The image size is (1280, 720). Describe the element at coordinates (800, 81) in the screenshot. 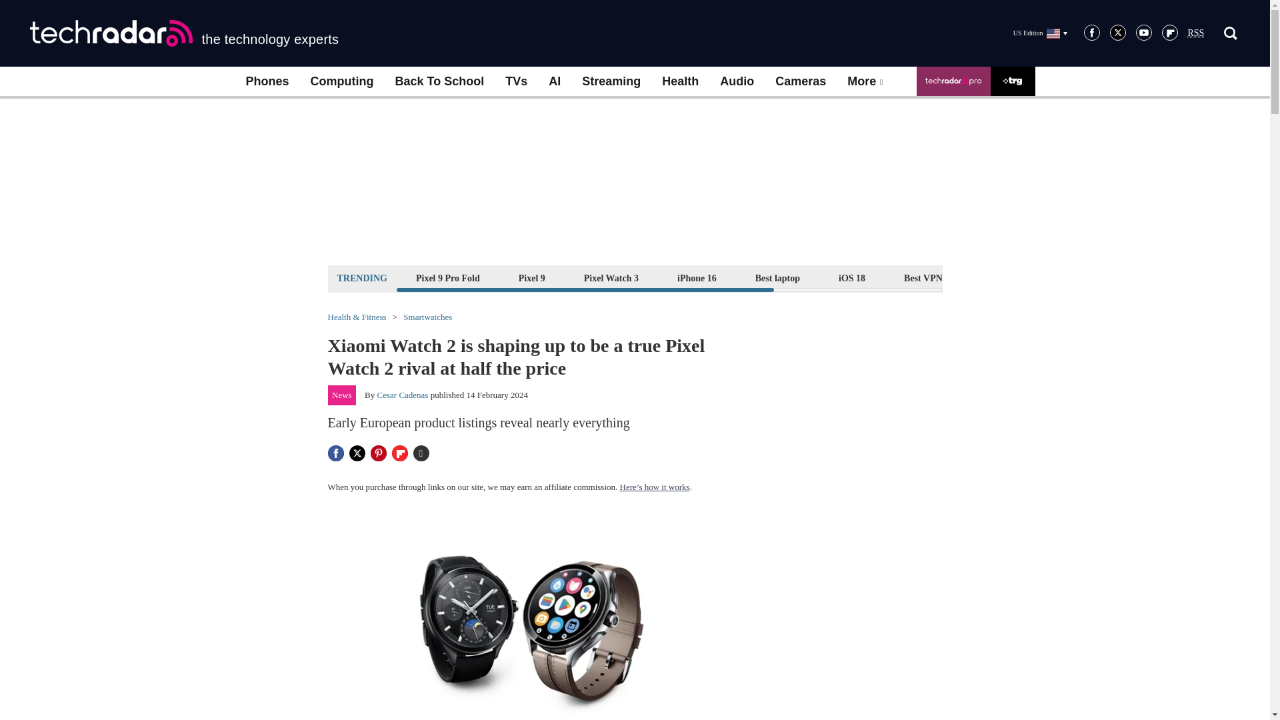

I see `Cameras` at that location.